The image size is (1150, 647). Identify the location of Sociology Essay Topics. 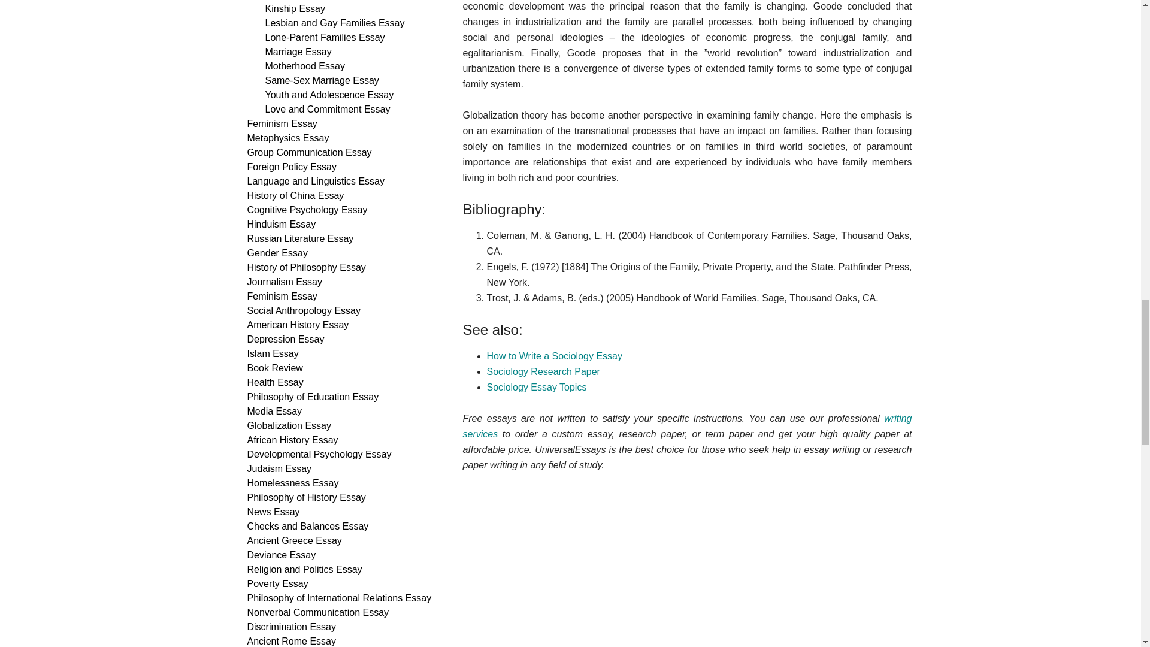
(537, 387).